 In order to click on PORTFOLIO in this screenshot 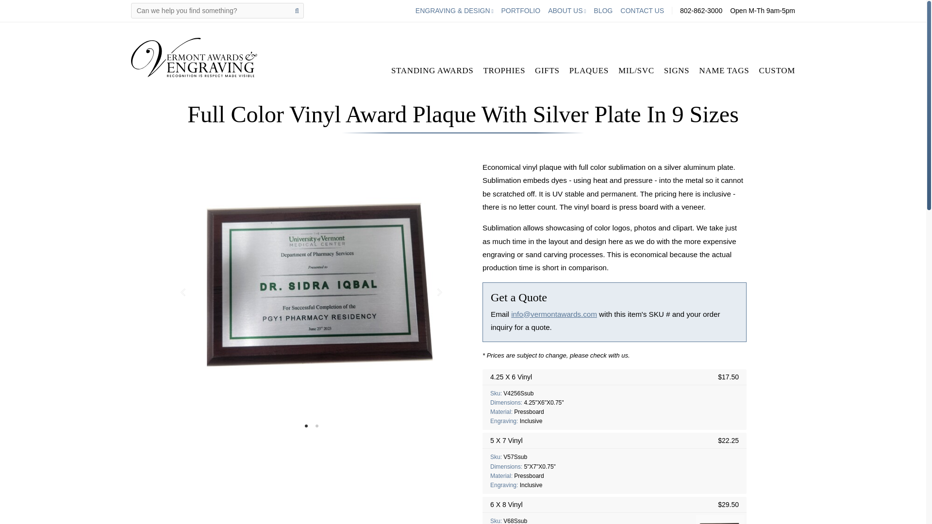, I will do `click(520, 11)`.